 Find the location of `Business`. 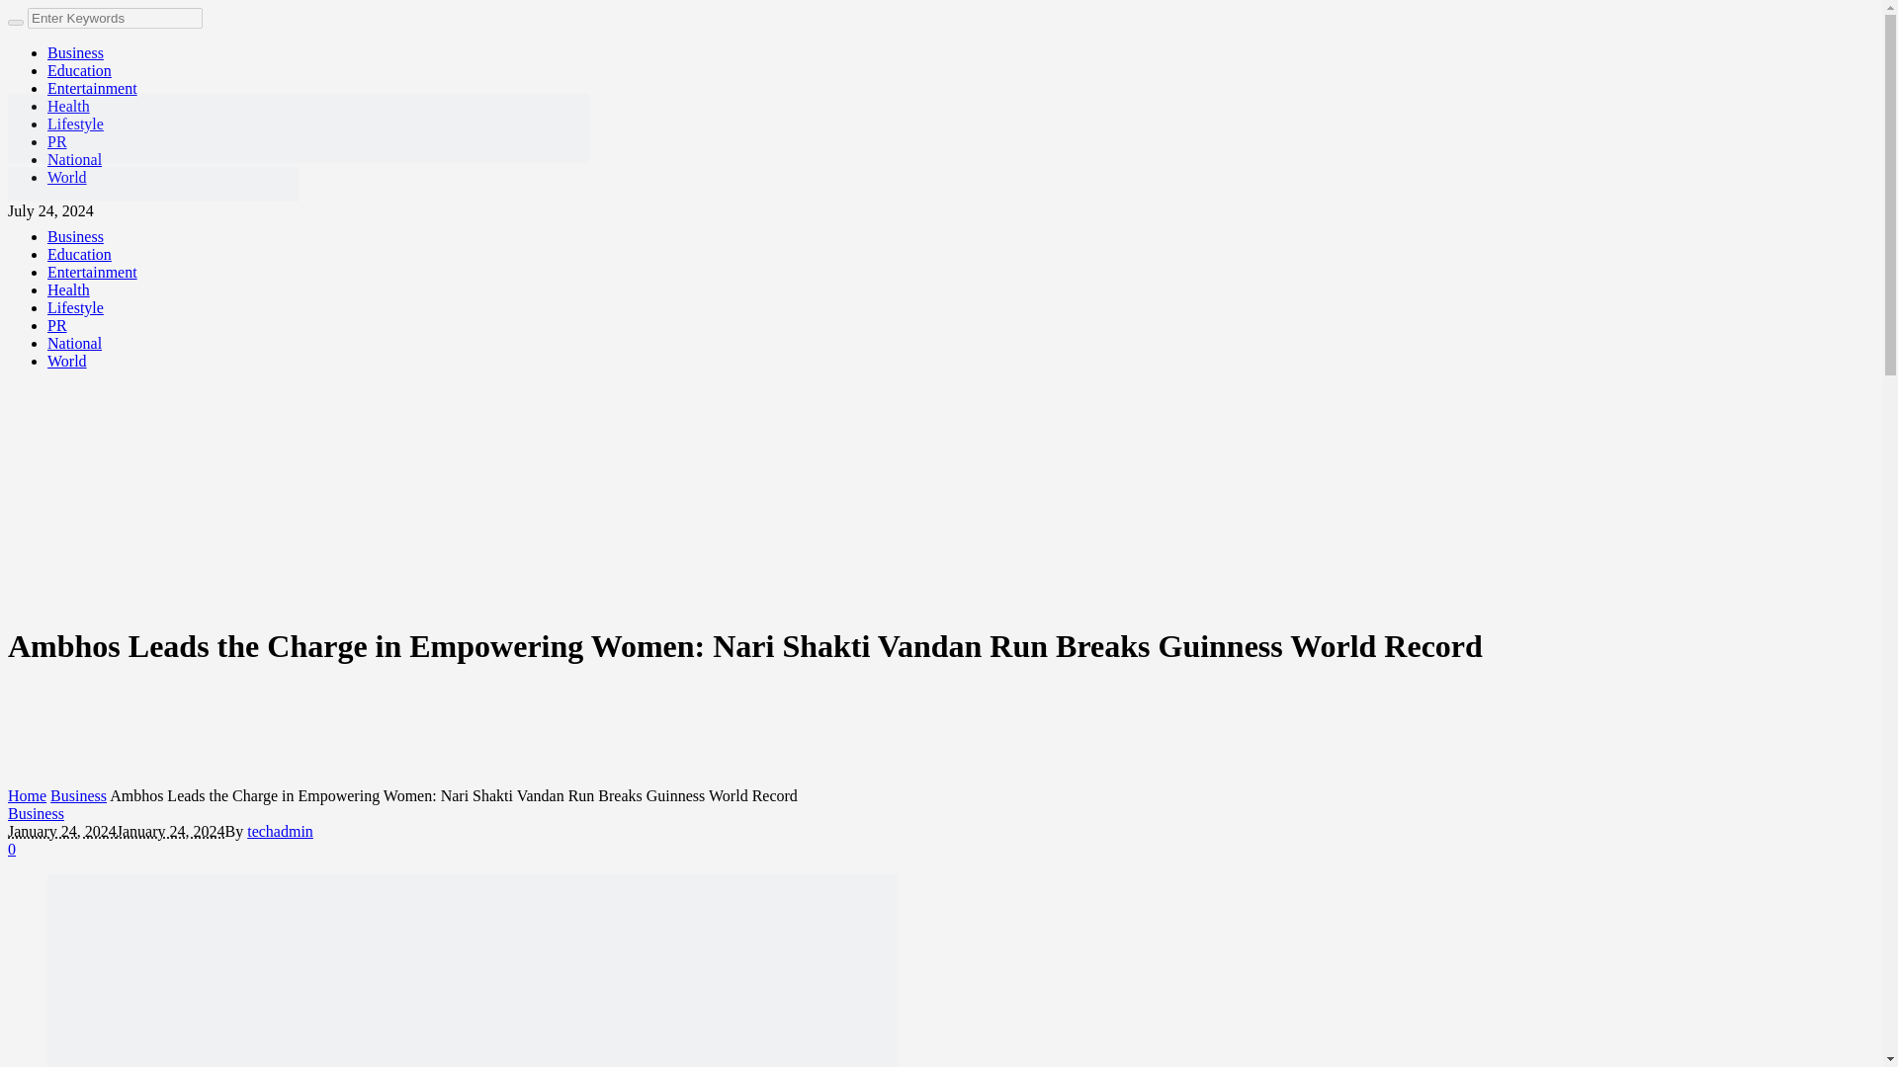

Business is located at coordinates (36, 813).